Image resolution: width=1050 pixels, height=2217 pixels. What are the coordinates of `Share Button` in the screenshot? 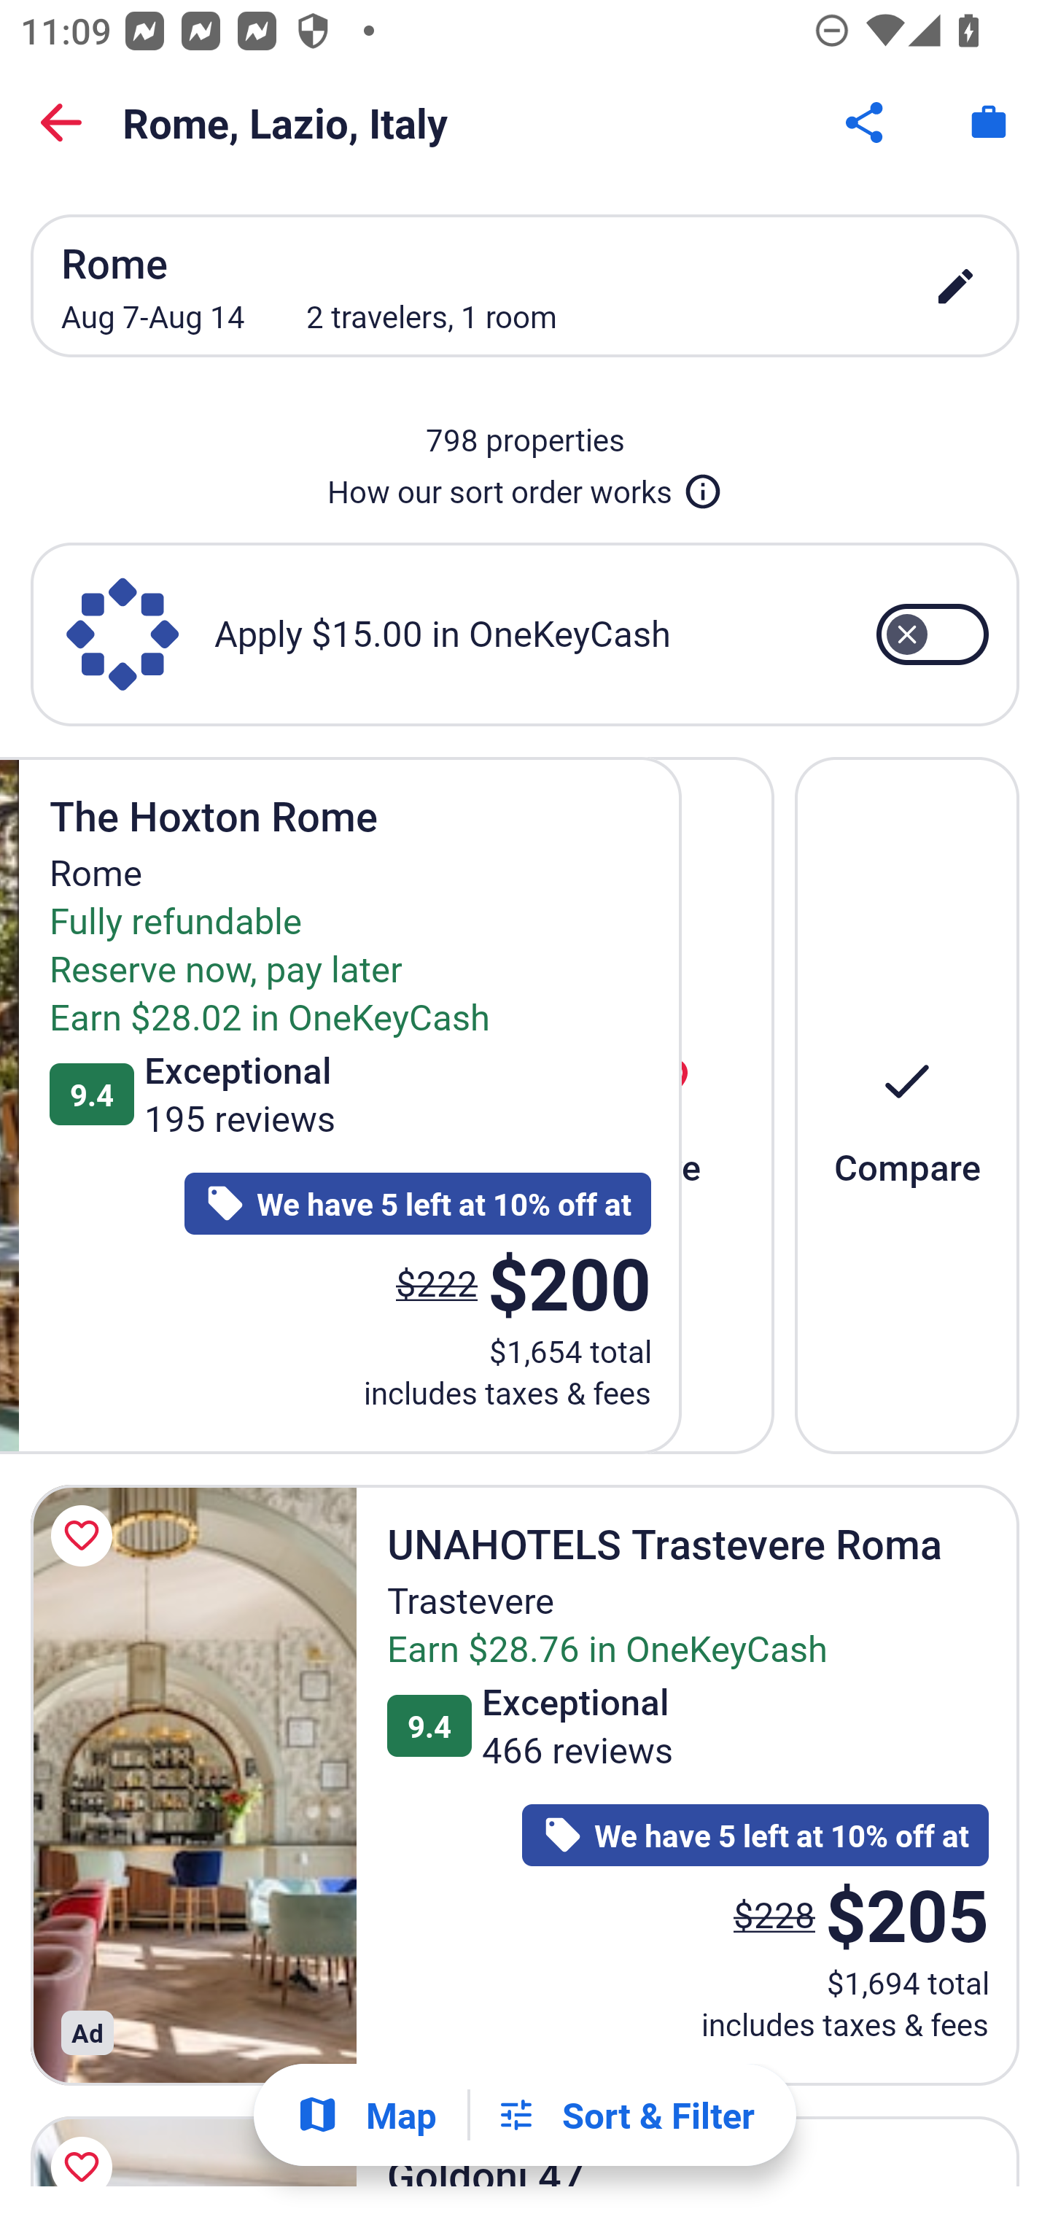 It's located at (866, 123).